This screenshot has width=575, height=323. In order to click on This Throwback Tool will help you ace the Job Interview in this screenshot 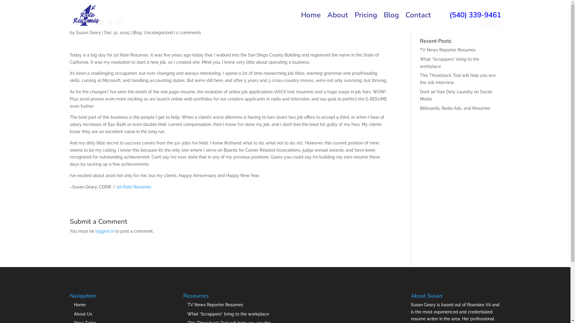, I will do `click(458, 79)`.